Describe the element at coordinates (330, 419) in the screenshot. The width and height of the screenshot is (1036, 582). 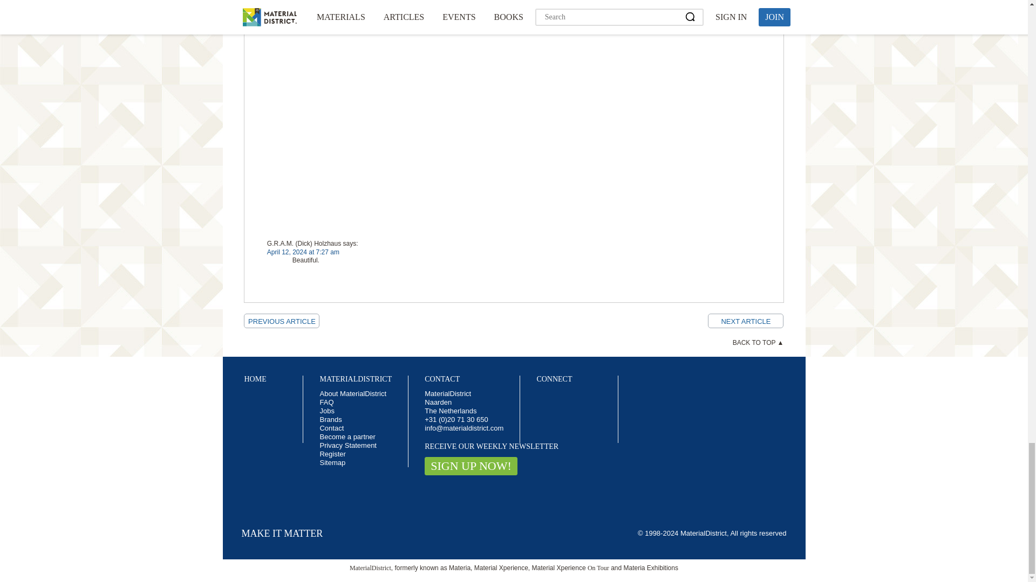
I see `Brands` at that location.